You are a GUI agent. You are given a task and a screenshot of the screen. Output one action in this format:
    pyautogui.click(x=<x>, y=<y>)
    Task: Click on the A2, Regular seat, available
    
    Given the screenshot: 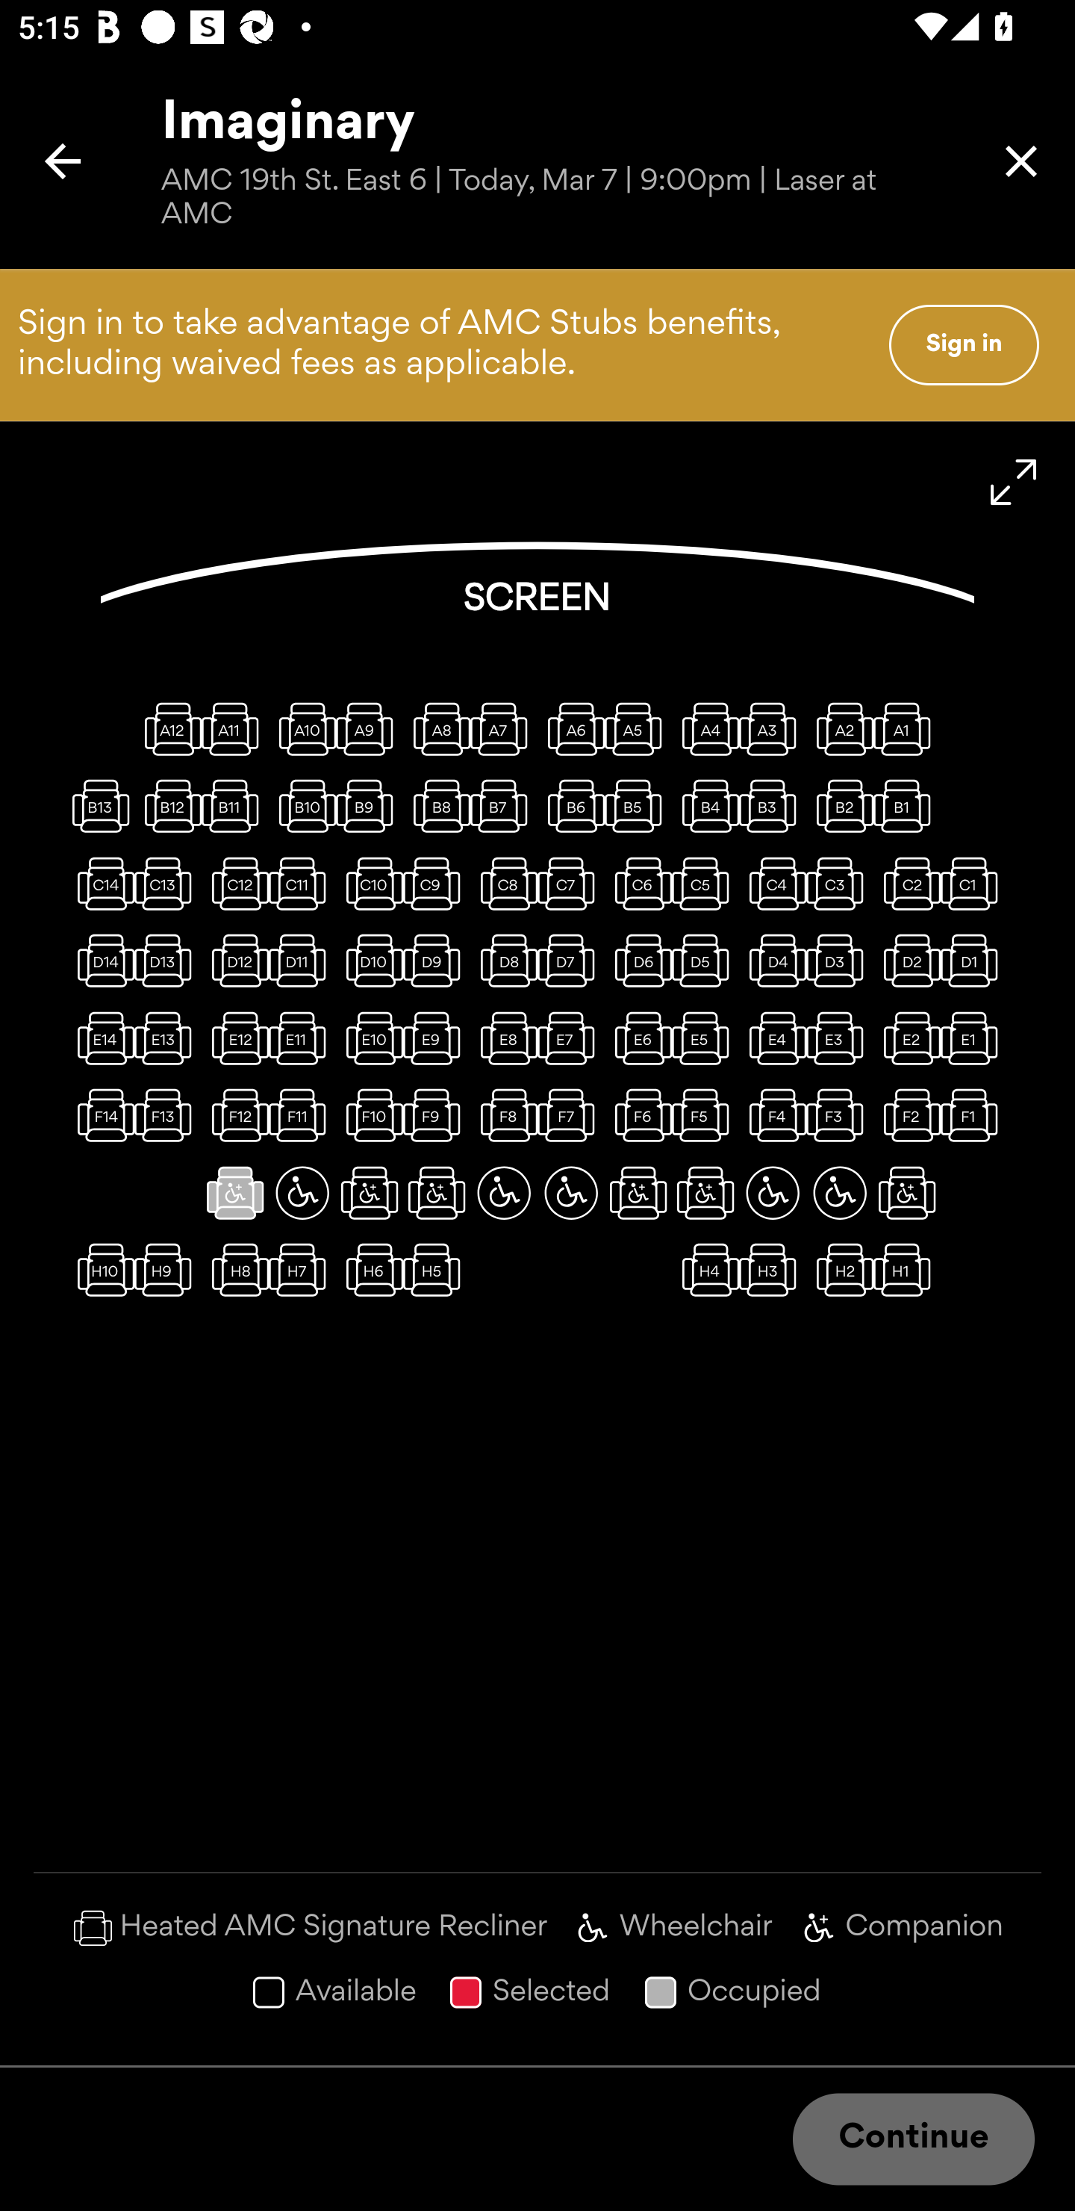 What is the action you would take?
    pyautogui.click(x=839, y=728)
    